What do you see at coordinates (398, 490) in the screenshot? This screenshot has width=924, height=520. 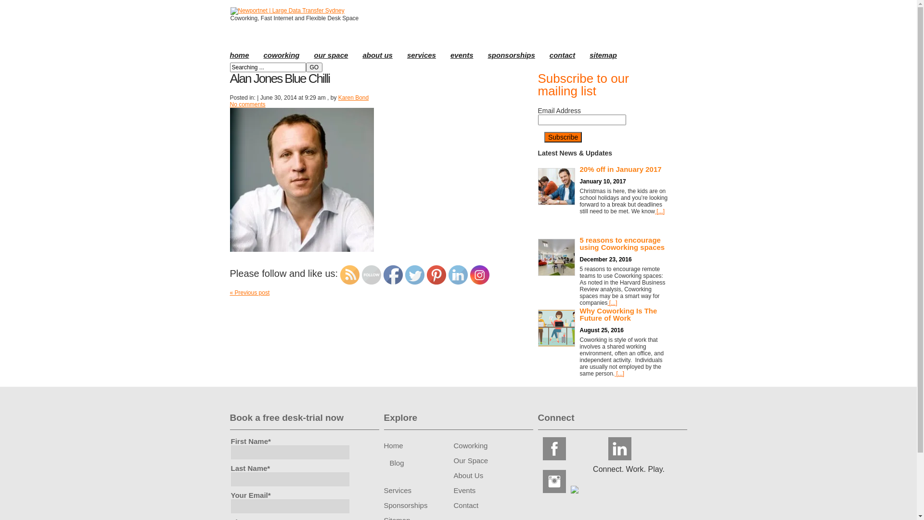 I see `Services` at bounding box center [398, 490].